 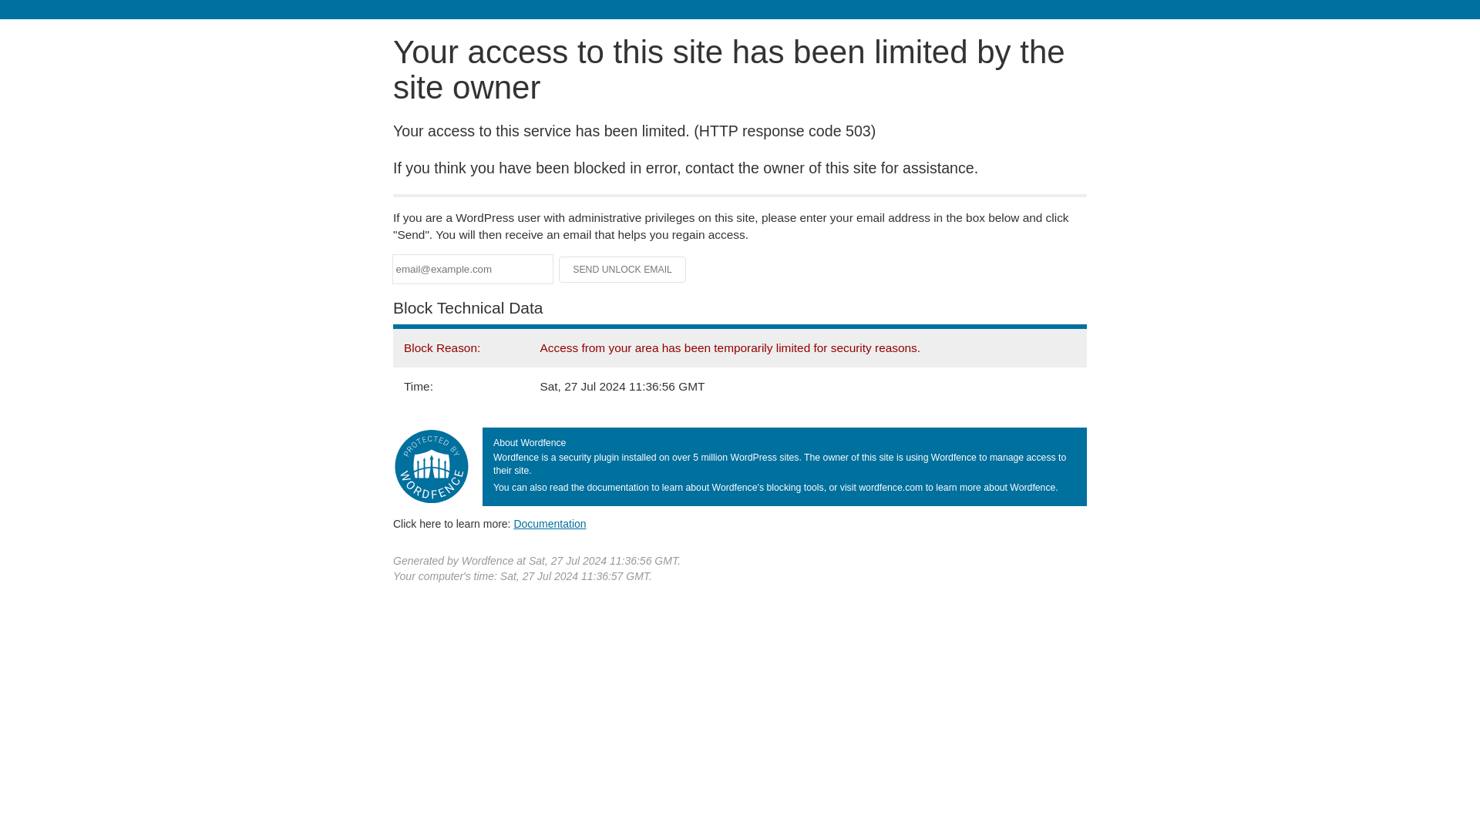 What do you see at coordinates (623, 270) in the screenshot?
I see `Send Unlock Email` at bounding box center [623, 270].